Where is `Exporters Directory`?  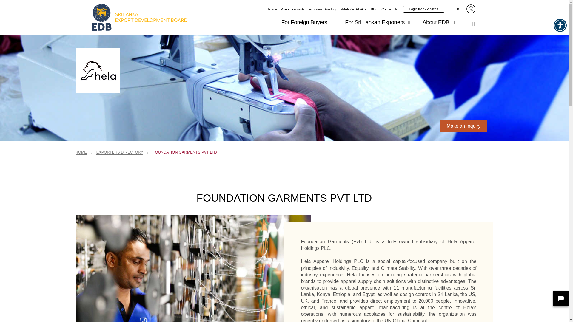
Exporters Directory is located at coordinates (322, 9).